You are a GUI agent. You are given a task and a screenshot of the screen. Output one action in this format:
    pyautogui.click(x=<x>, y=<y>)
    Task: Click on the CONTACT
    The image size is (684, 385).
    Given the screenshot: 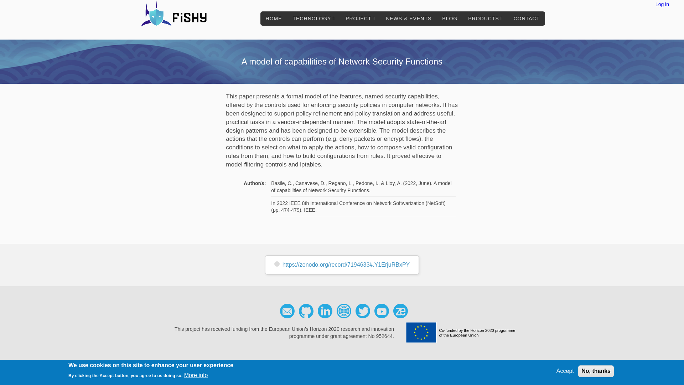 What is the action you would take?
    pyautogui.click(x=527, y=19)
    